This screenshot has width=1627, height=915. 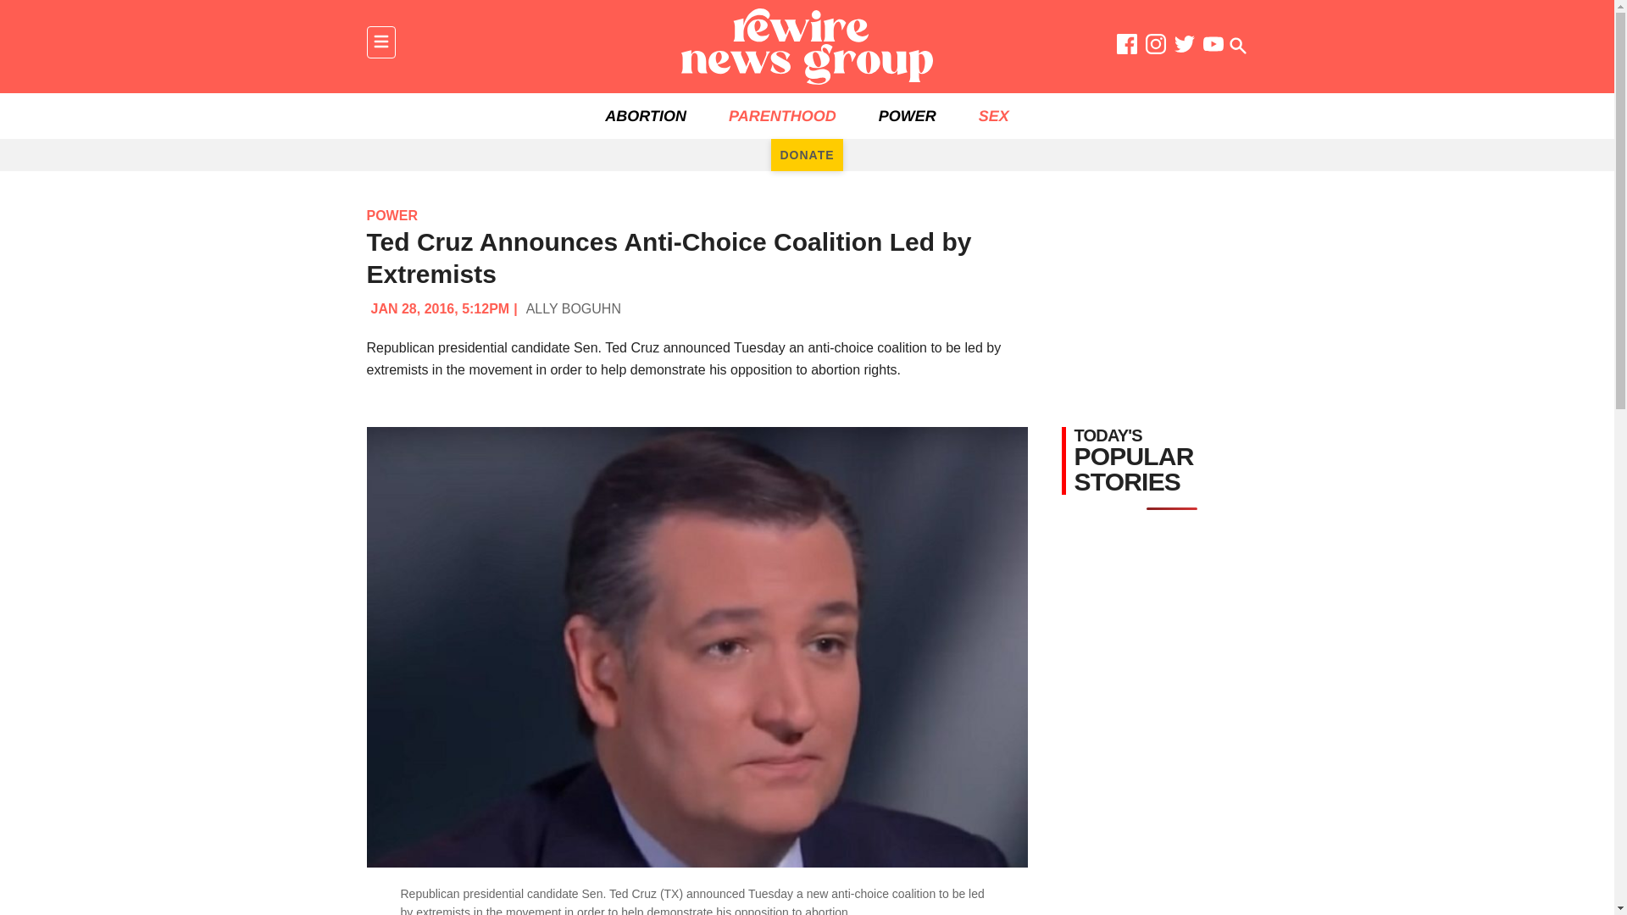 What do you see at coordinates (1127, 47) in the screenshot?
I see `FACEBOOK` at bounding box center [1127, 47].